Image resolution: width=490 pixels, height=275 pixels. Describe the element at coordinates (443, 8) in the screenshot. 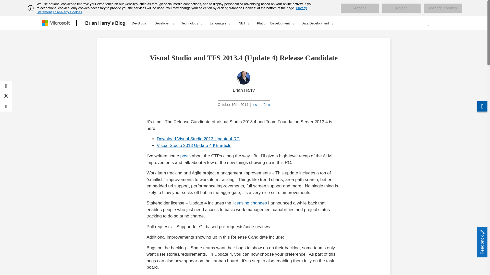

I see `Manage cookies` at that location.